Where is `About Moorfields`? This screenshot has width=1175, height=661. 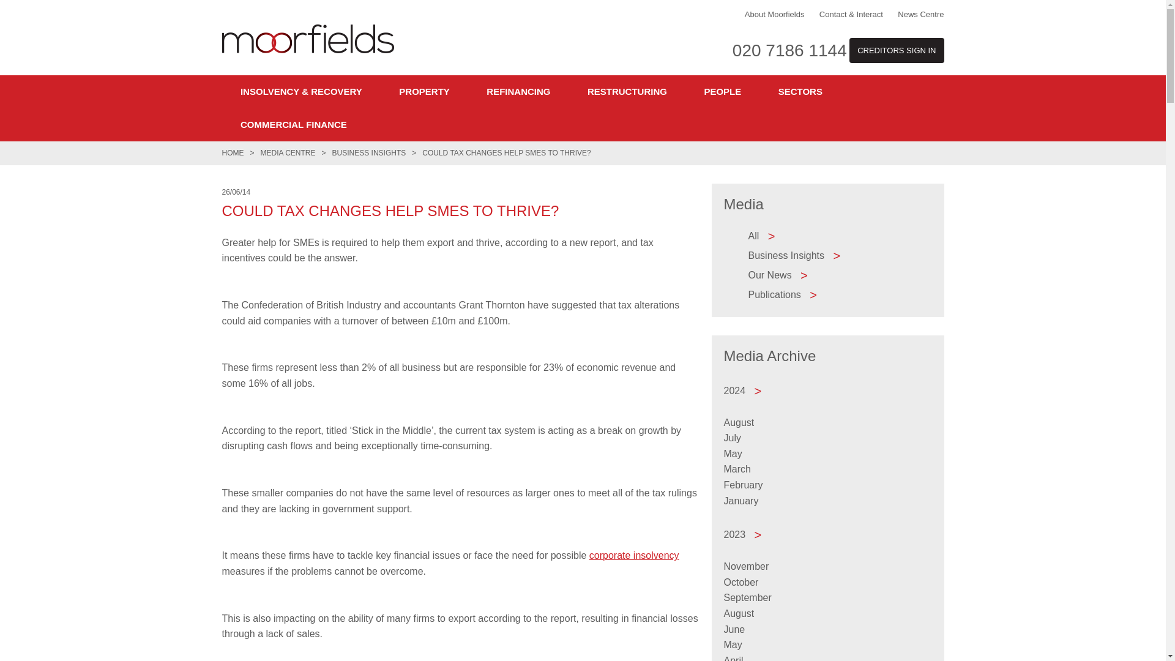 About Moorfields is located at coordinates (775, 15).